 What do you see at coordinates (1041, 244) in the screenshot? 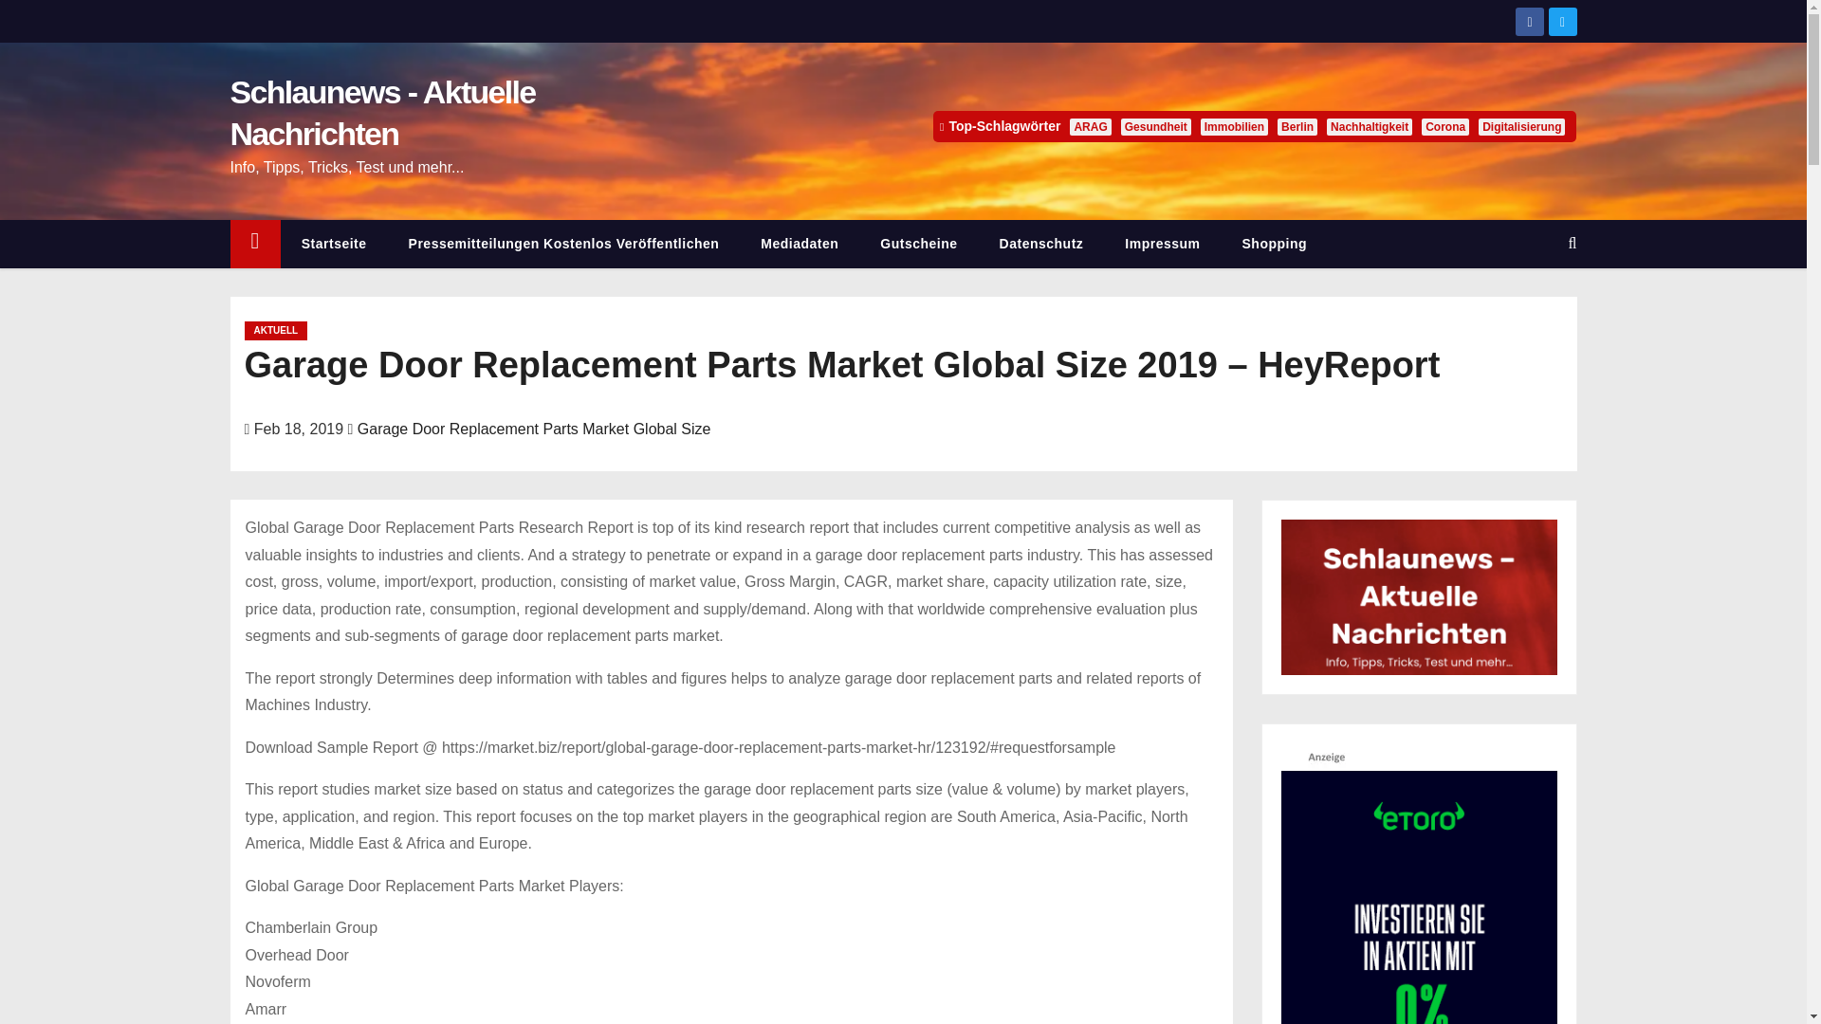
I see `Datenschutz` at bounding box center [1041, 244].